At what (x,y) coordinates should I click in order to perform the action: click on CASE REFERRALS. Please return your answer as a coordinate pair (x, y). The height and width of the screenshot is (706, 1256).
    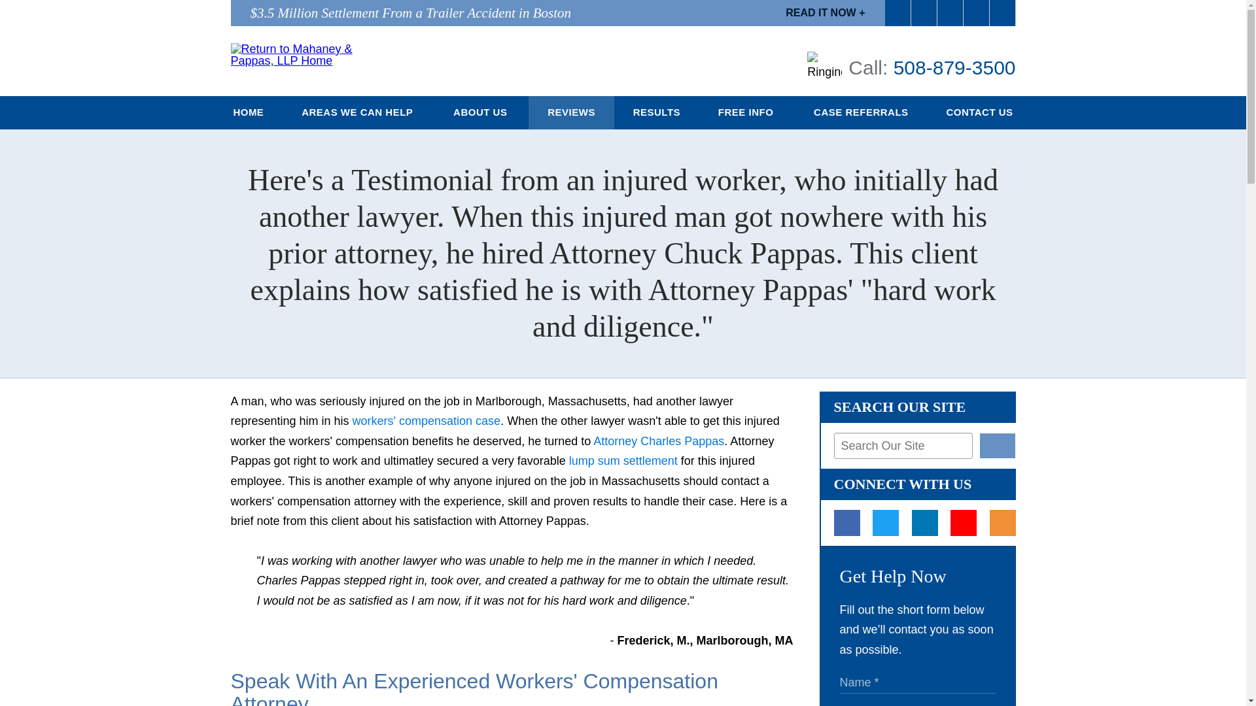
    Looking at the image, I should click on (861, 112).